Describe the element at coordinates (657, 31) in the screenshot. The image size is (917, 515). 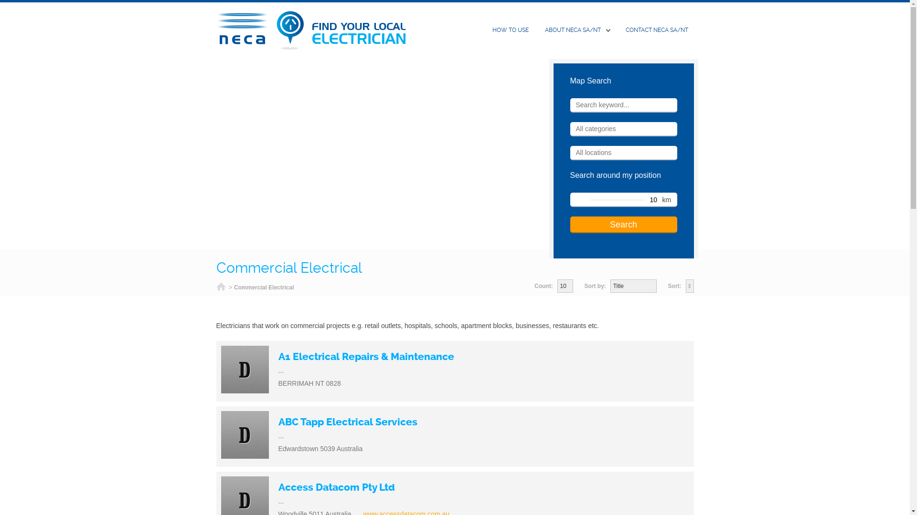
I see `CONTACT NECA SA/NT` at that location.